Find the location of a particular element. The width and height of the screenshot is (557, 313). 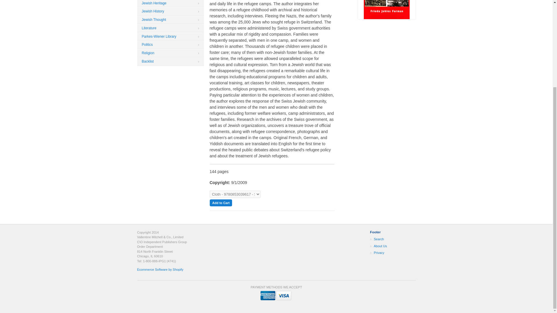

Literature is located at coordinates (170, 28).